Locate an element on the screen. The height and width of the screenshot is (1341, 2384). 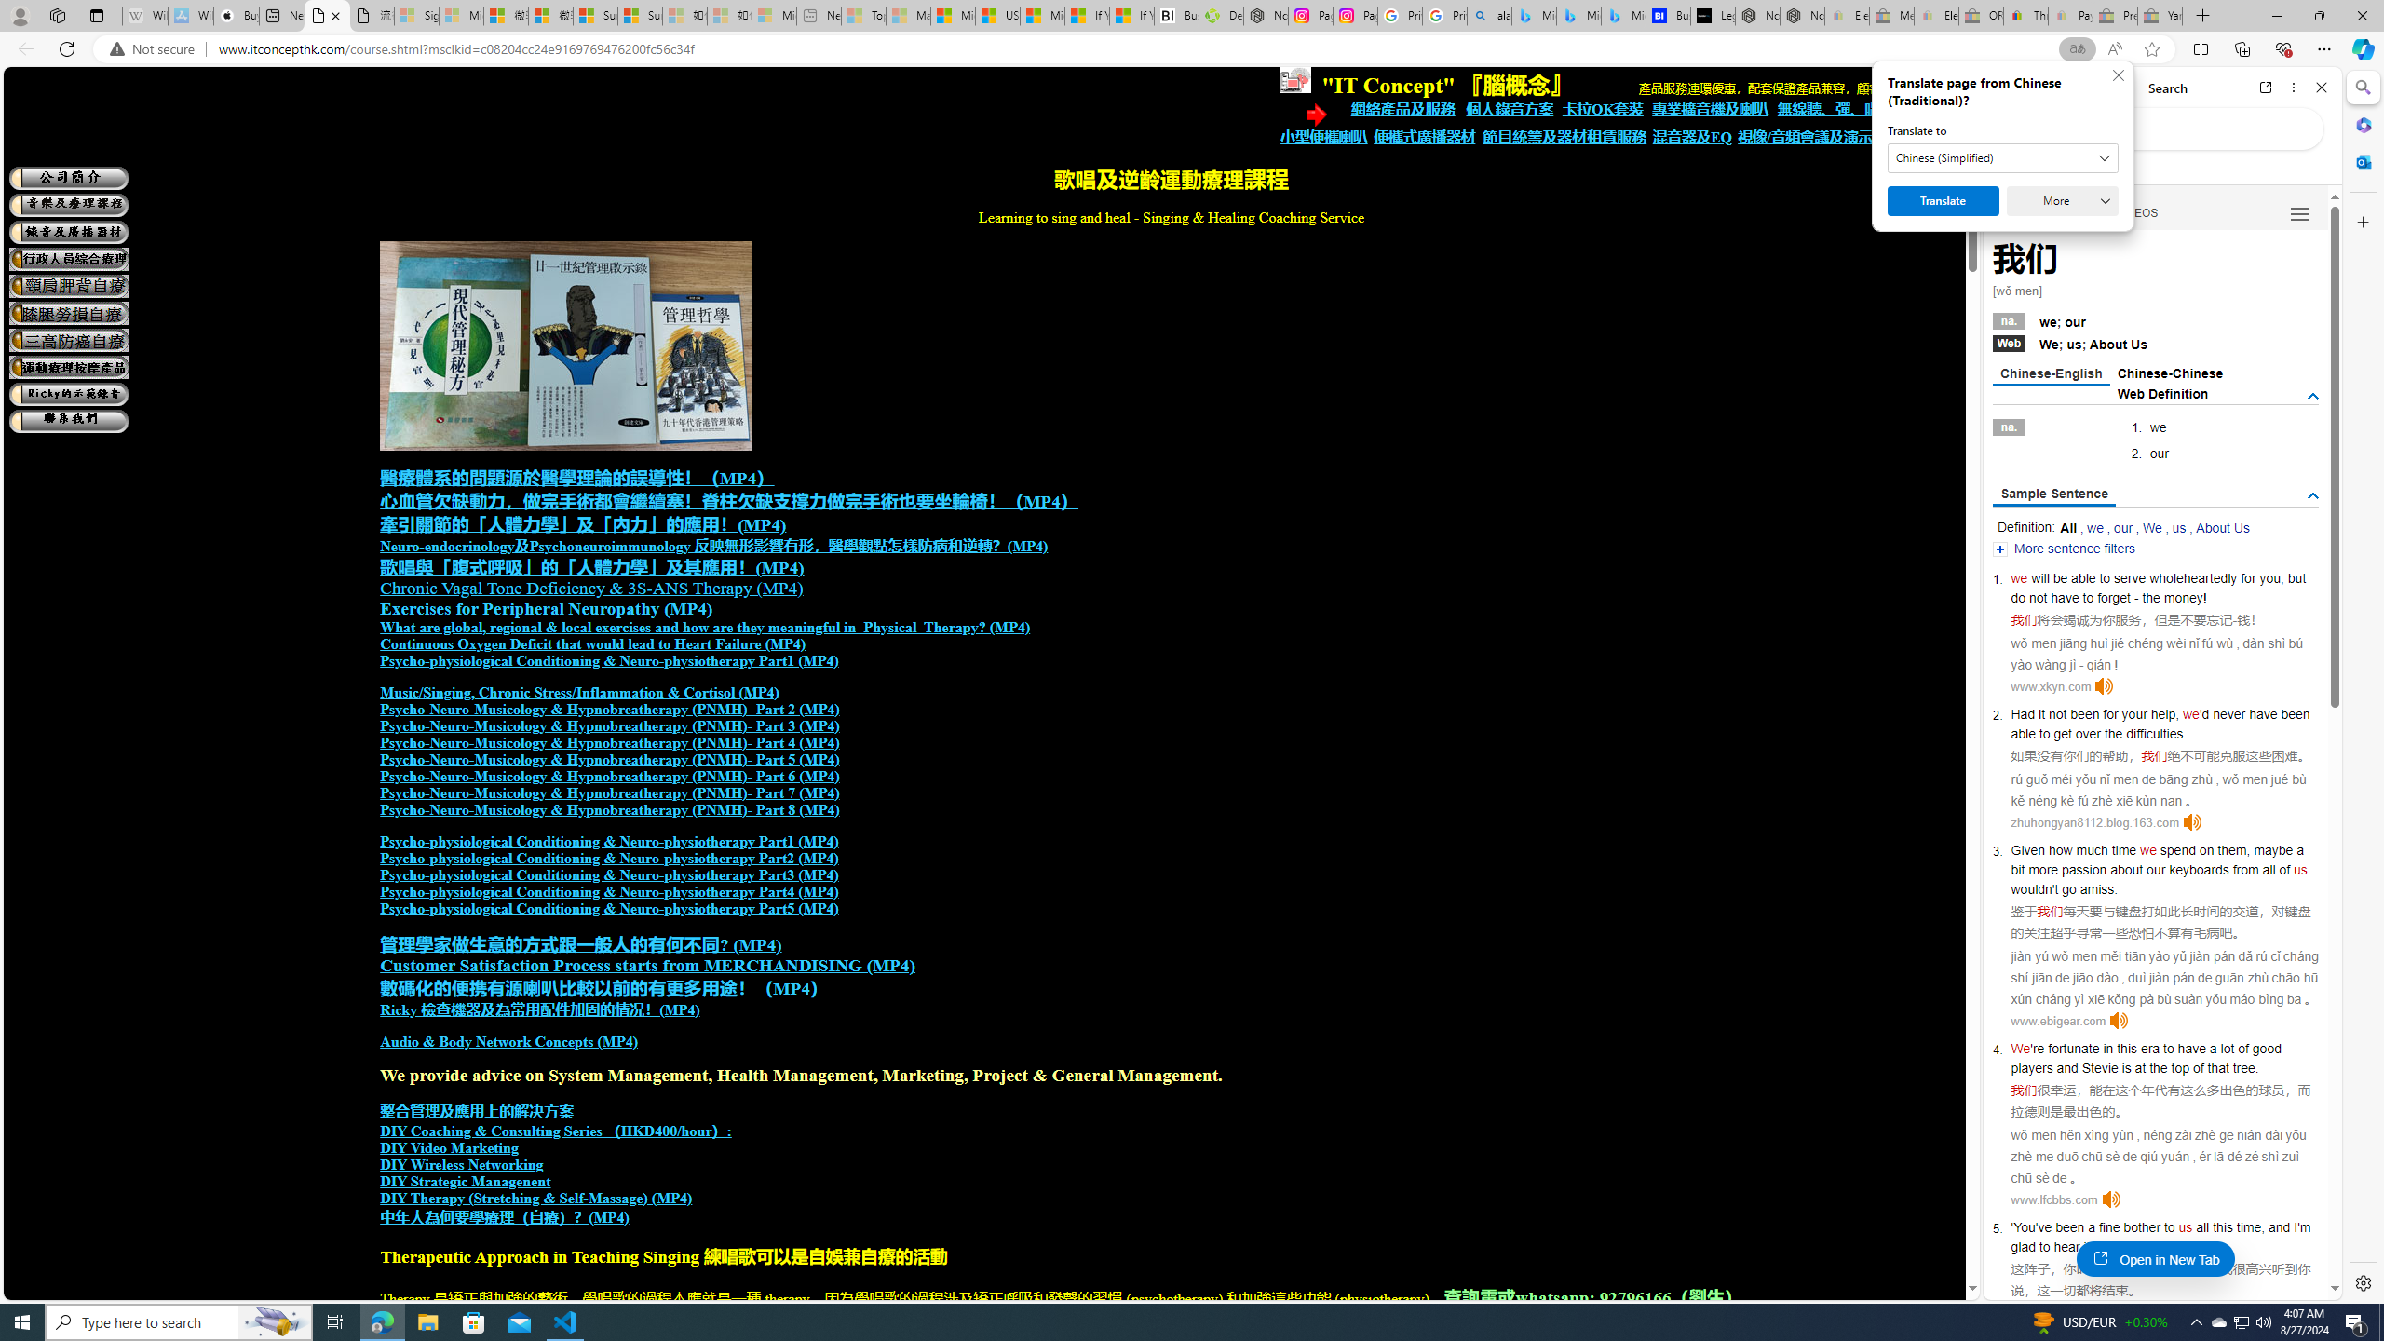
Yard, Garden & Outdoor Living - Sleeping is located at coordinates (2160, 16).